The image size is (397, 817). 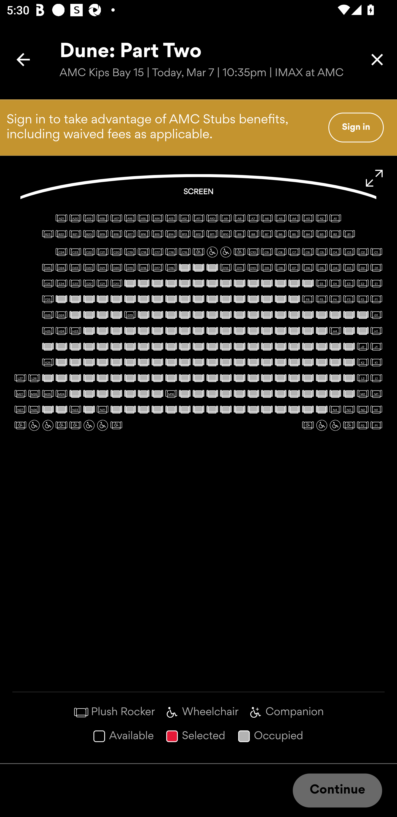 What do you see at coordinates (349, 267) in the screenshot?
I see `D3, Regular seat, available` at bounding box center [349, 267].